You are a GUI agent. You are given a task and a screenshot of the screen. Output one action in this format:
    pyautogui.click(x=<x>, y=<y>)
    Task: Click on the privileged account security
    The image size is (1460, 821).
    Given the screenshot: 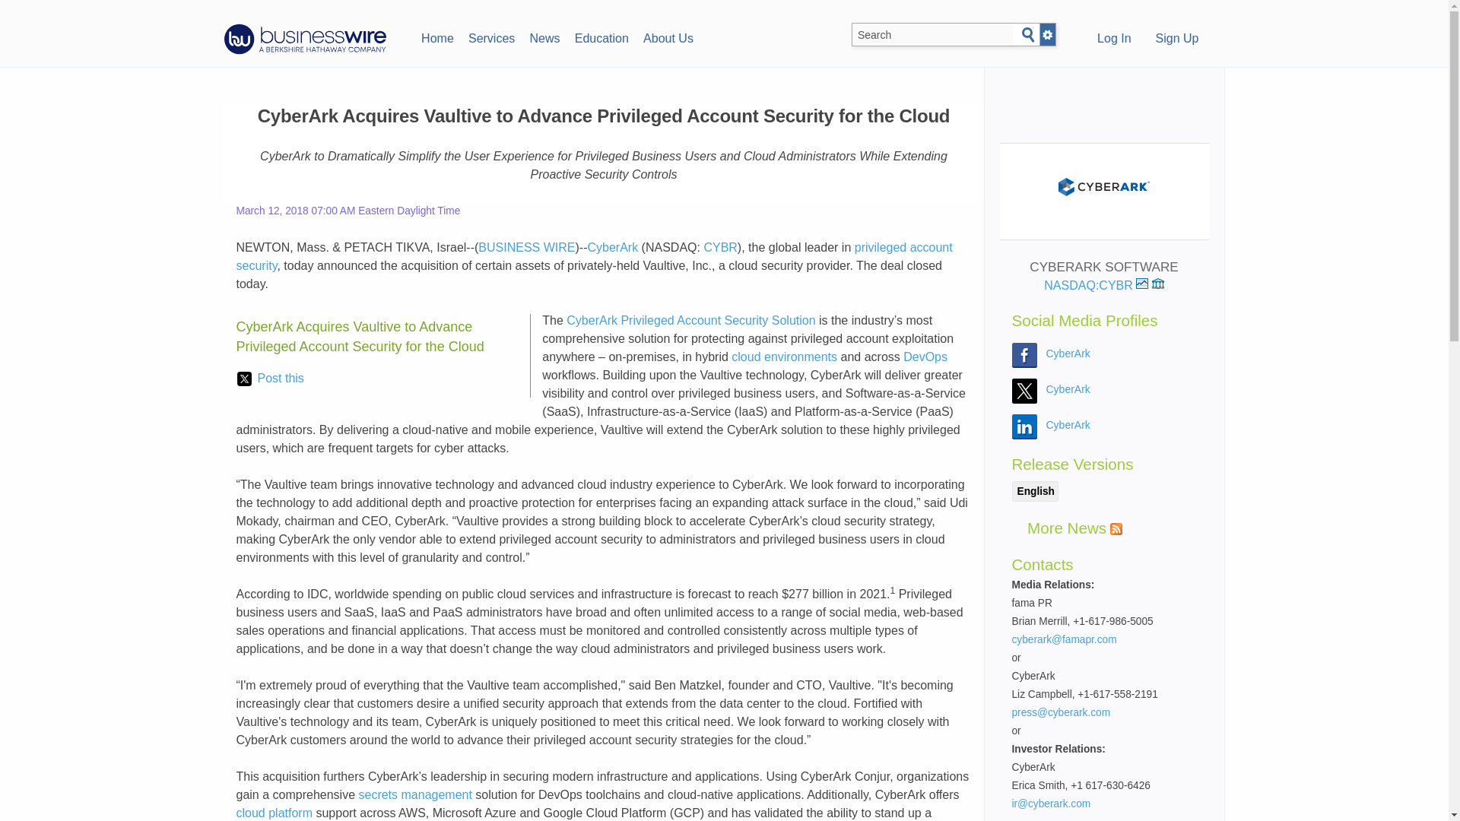 What is the action you would take?
    pyautogui.click(x=593, y=256)
    